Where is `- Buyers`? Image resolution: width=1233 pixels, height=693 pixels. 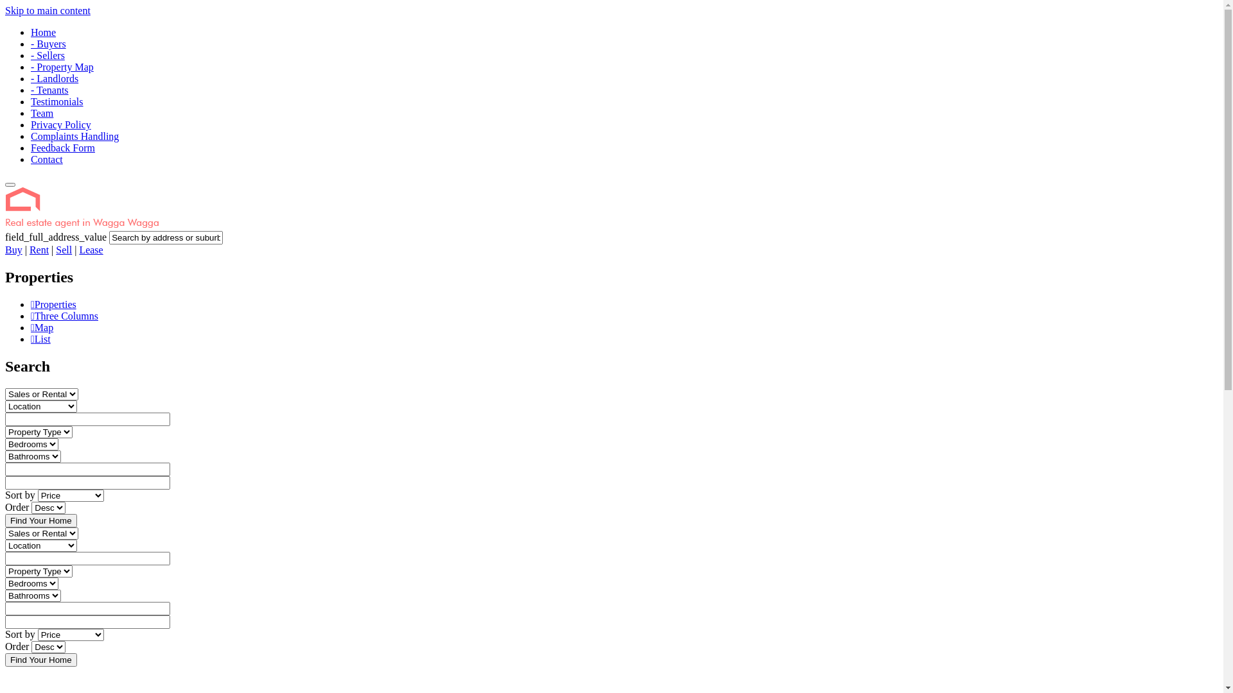 - Buyers is located at coordinates (49, 44).